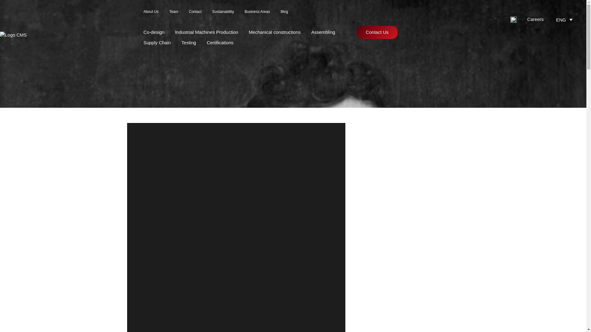 Image resolution: width=591 pixels, height=332 pixels. Describe the element at coordinates (377, 33) in the screenshot. I see `Contact Us` at that location.